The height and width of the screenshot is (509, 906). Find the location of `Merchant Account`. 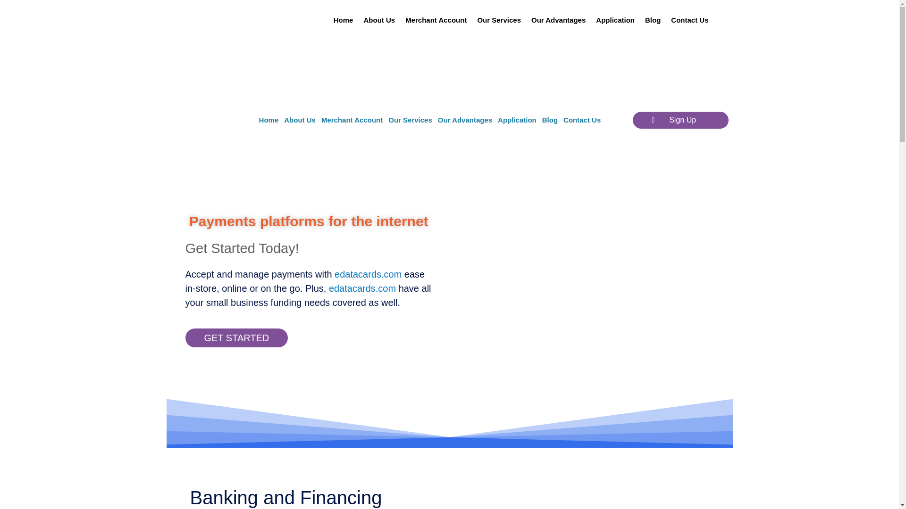

Merchant Account is located at coordinates (352, 120).